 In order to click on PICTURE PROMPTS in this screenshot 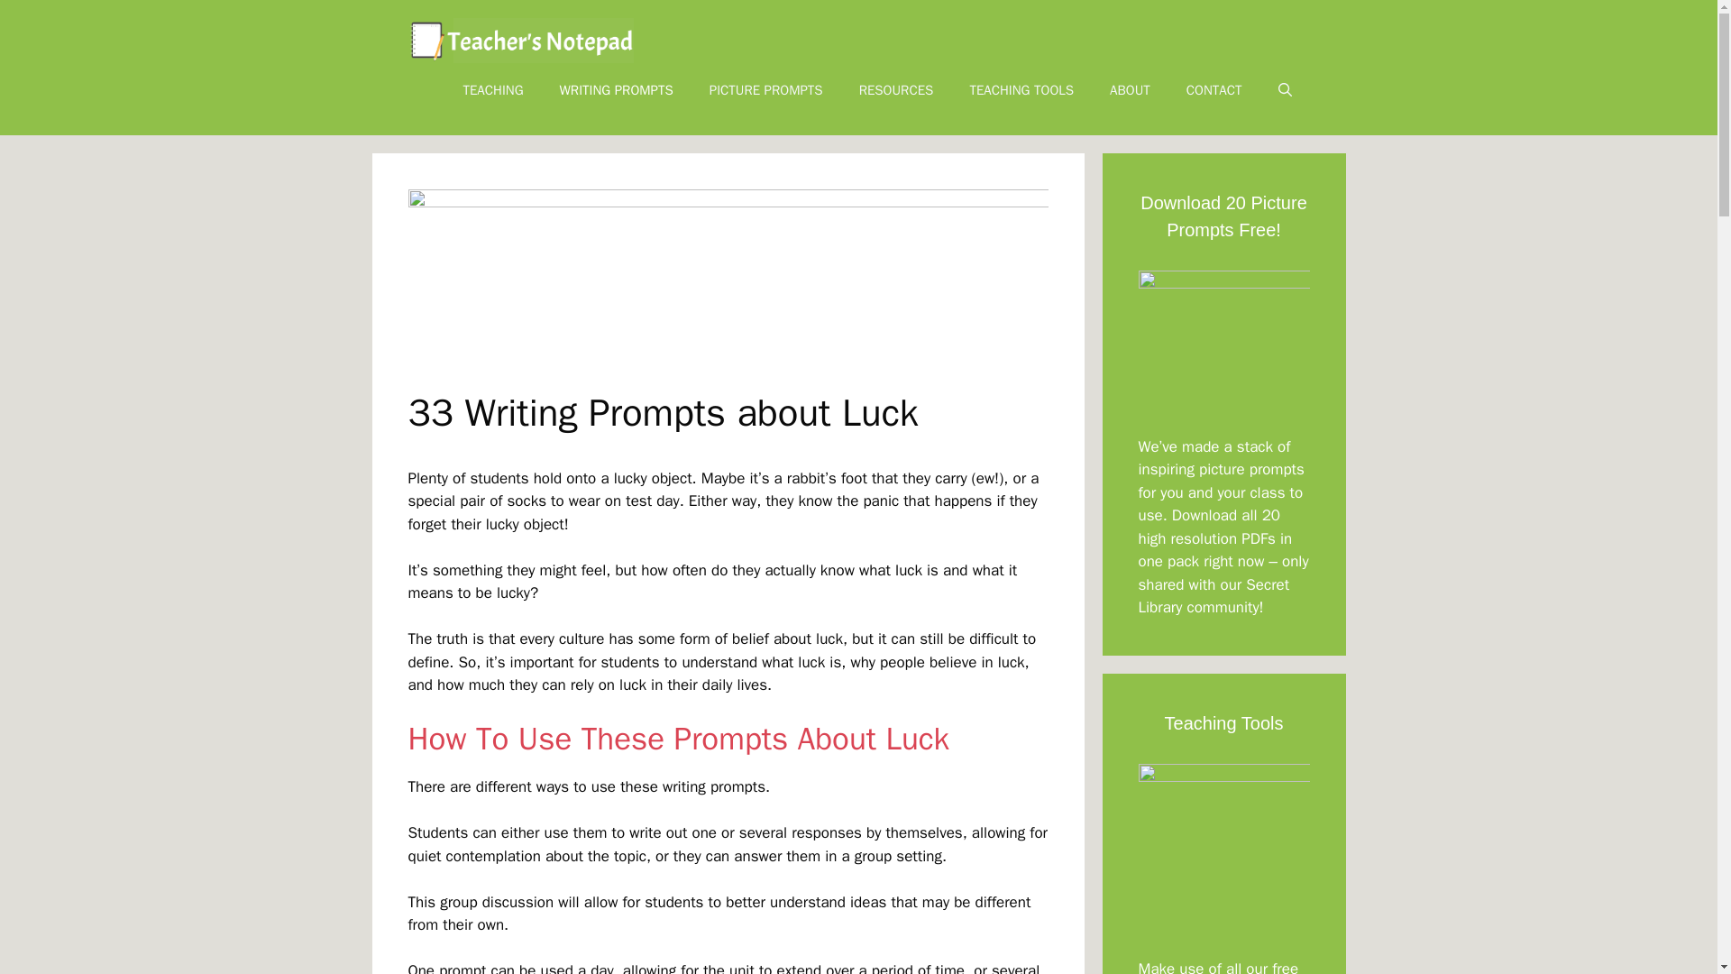, I will do `click(766, 90)`.